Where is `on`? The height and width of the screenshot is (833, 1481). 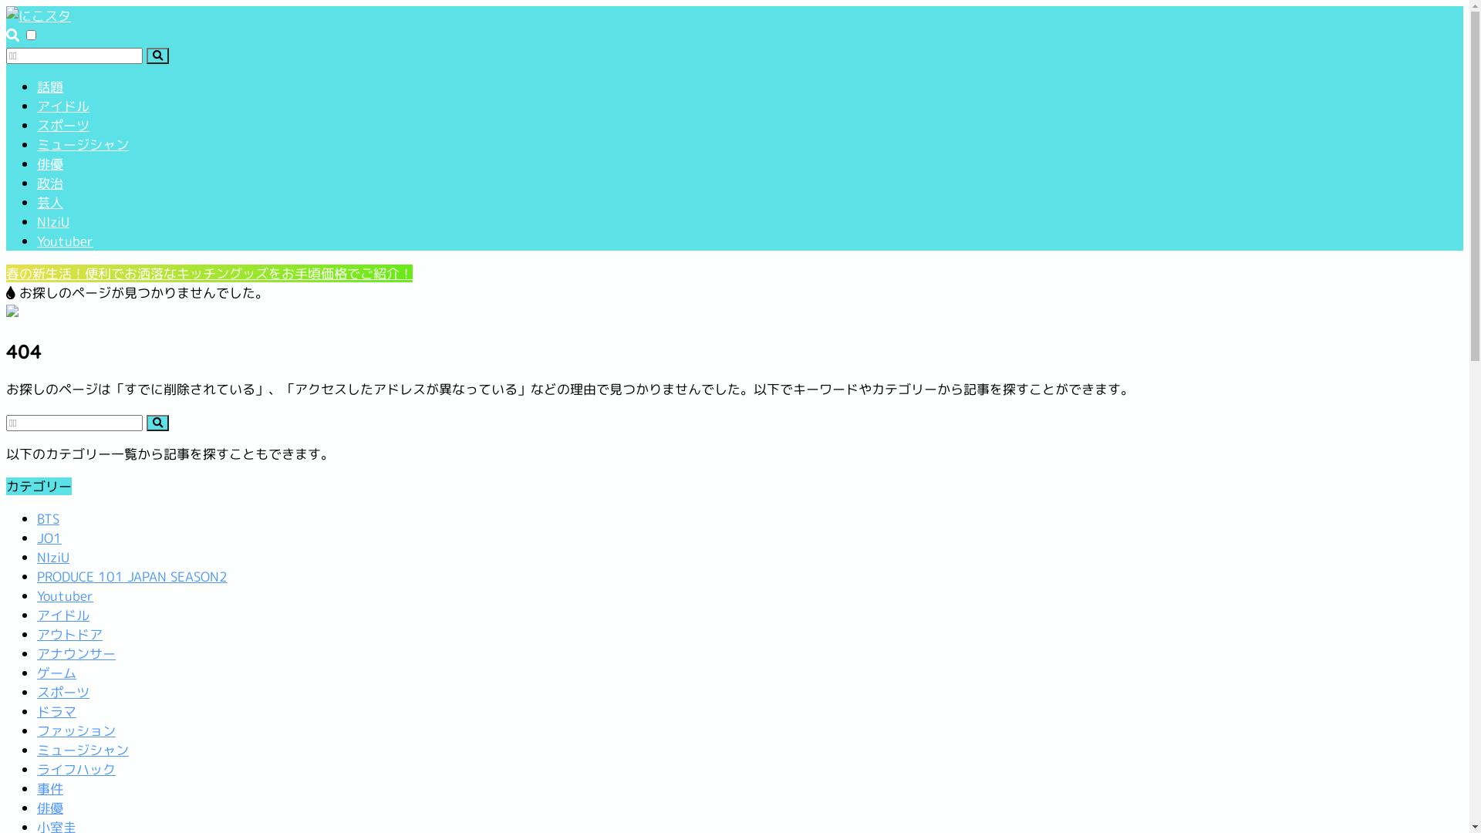 on is located at coordinates (31, 35).